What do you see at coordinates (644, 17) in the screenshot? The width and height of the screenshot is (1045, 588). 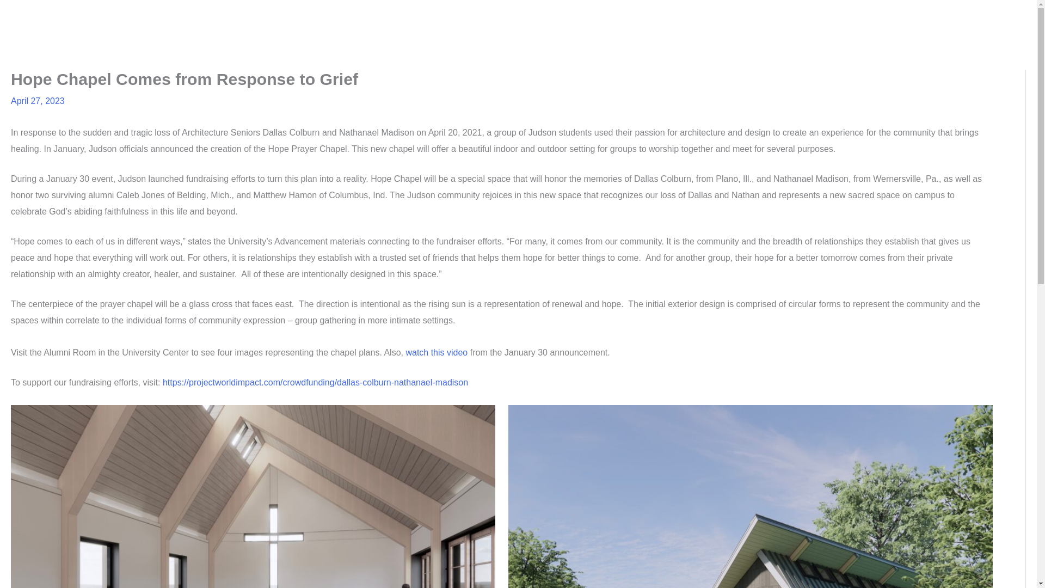 I see `RECENT STORIES` at bounding box center [644, 17].